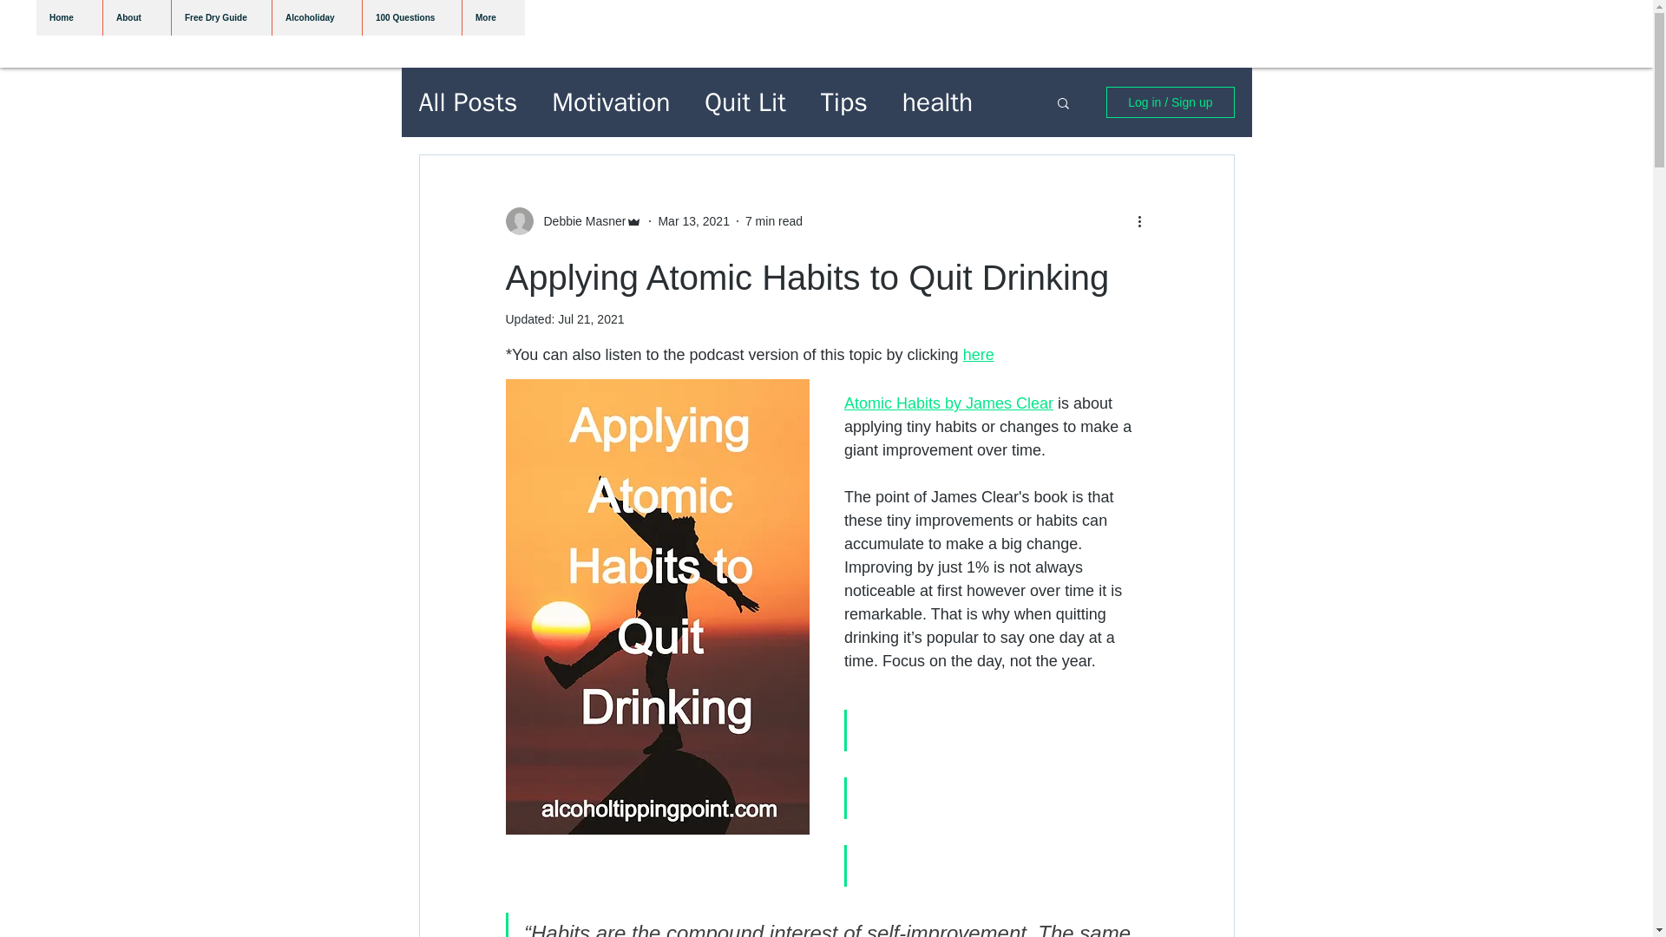 The image size is (1666, 937). Describe the element at coordinates (693, 220) in the screenshot. I see `Mar 13, 2021` at that location.